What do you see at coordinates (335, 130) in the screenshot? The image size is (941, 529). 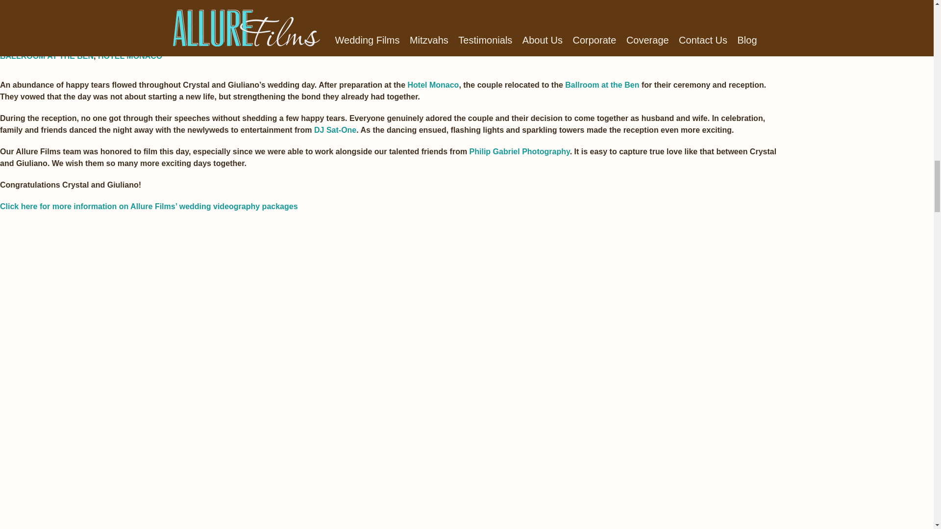 I see `DJ Sat-One` at bounding box center [335, 130].